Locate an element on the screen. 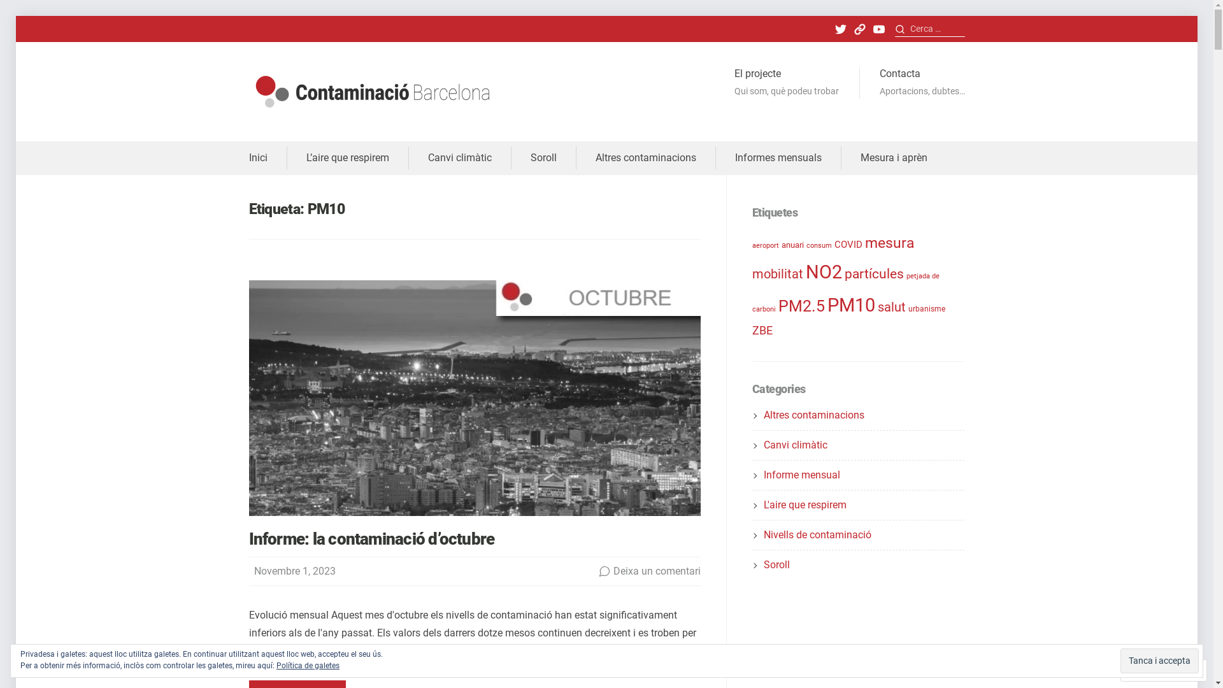 The width and height of the screenshot is (1223, 688). Deixa un comentari is located at coordinates (657, 571).